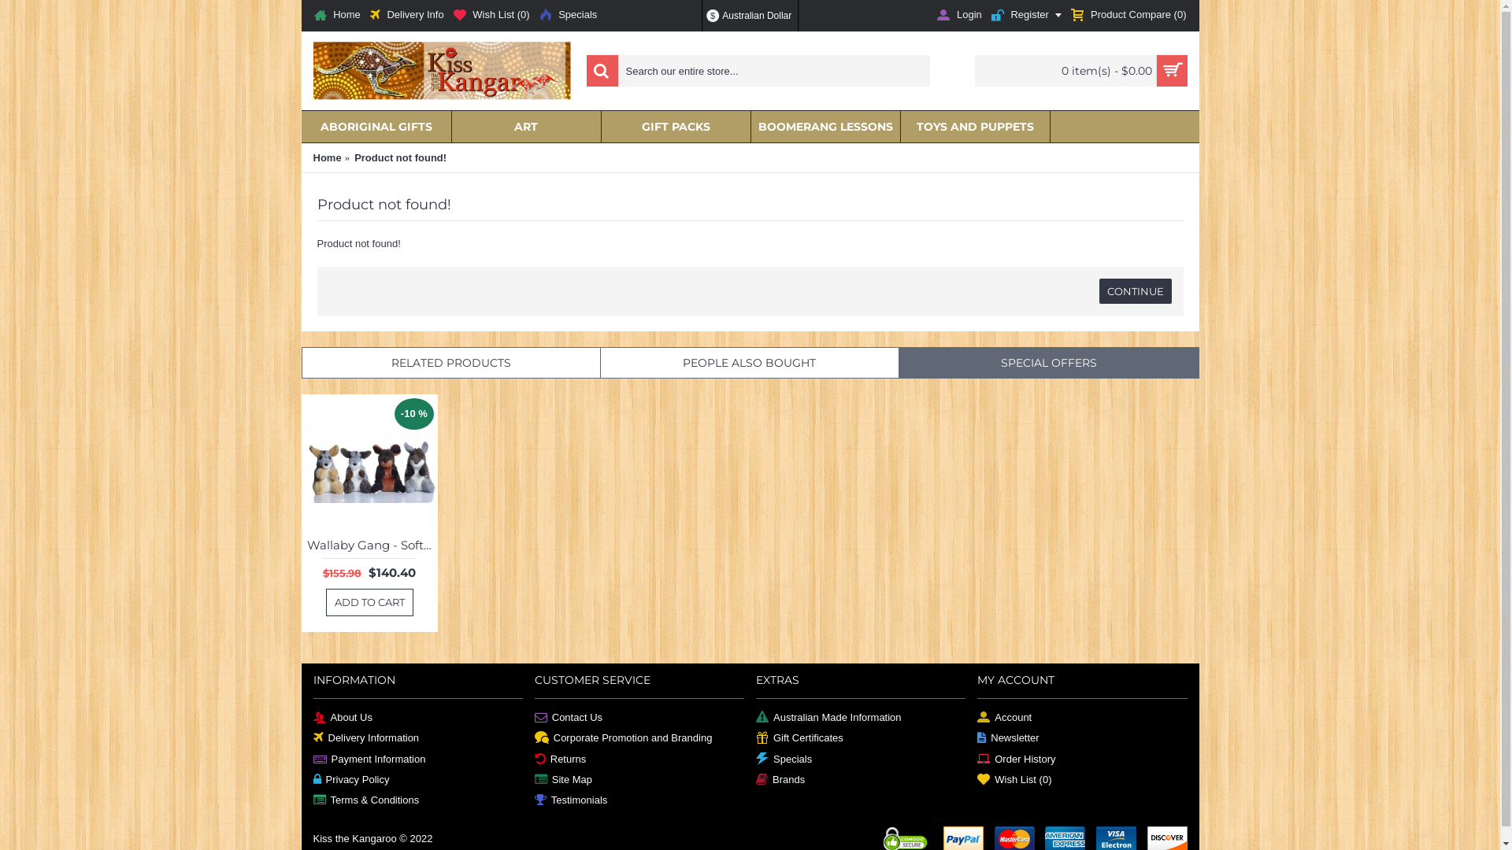 The width and height of the screenshot is (1512, 850). Describe the element at coordinates (750, 16) in the screenshot. I see `$
Australian Dollar` at that location.